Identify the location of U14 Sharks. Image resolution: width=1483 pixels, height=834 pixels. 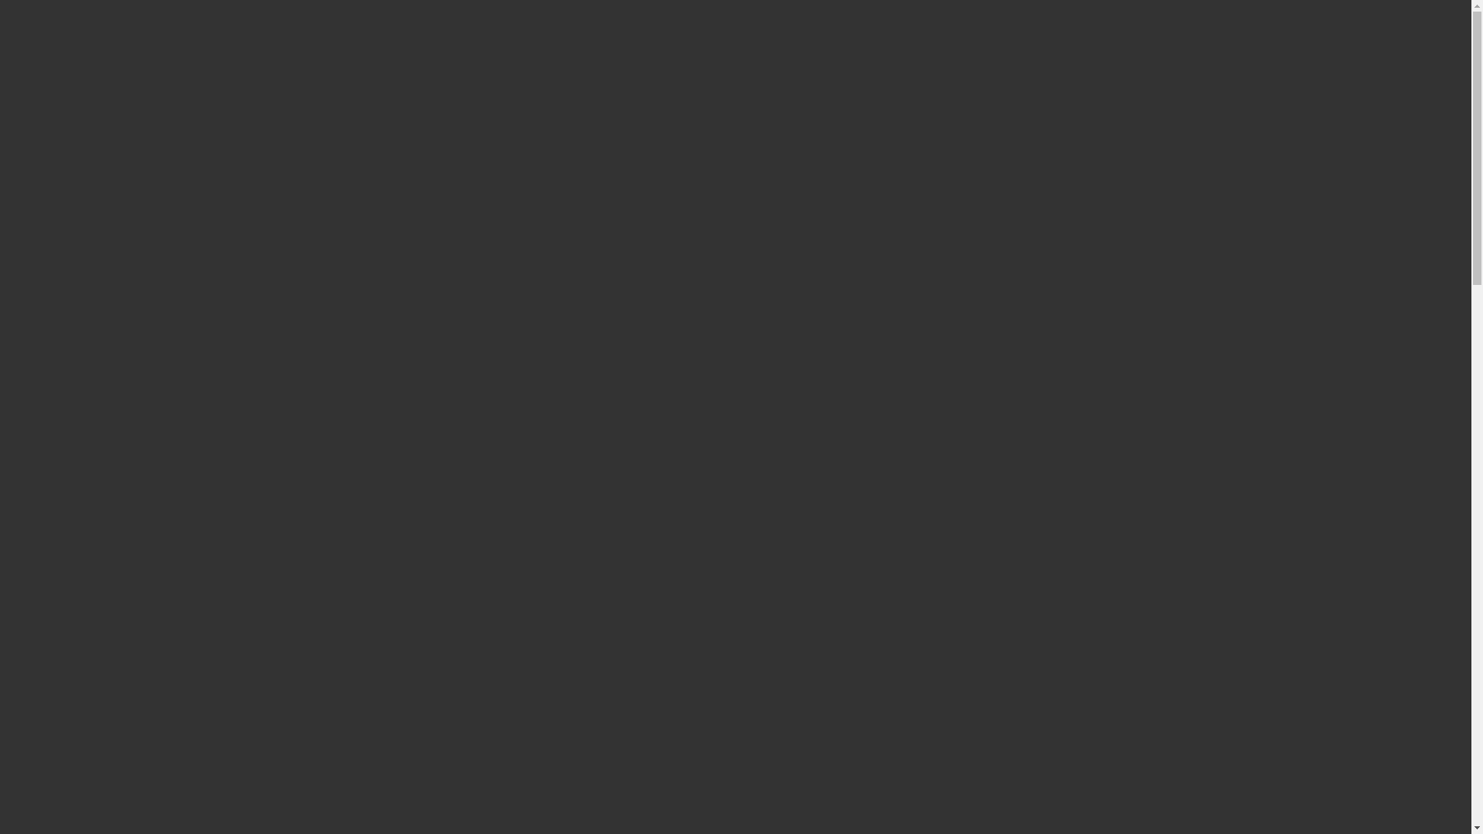
(97, 150).